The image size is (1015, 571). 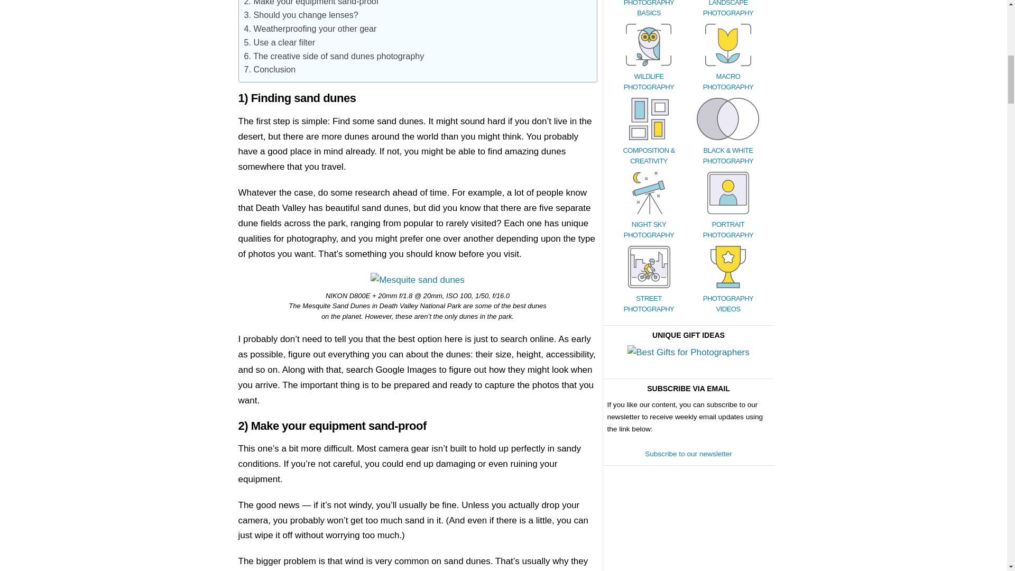 What do you see at coordinates (280, 42) in the screenshot?
I see `Use a clear filter` at bounding box center [280, 42].